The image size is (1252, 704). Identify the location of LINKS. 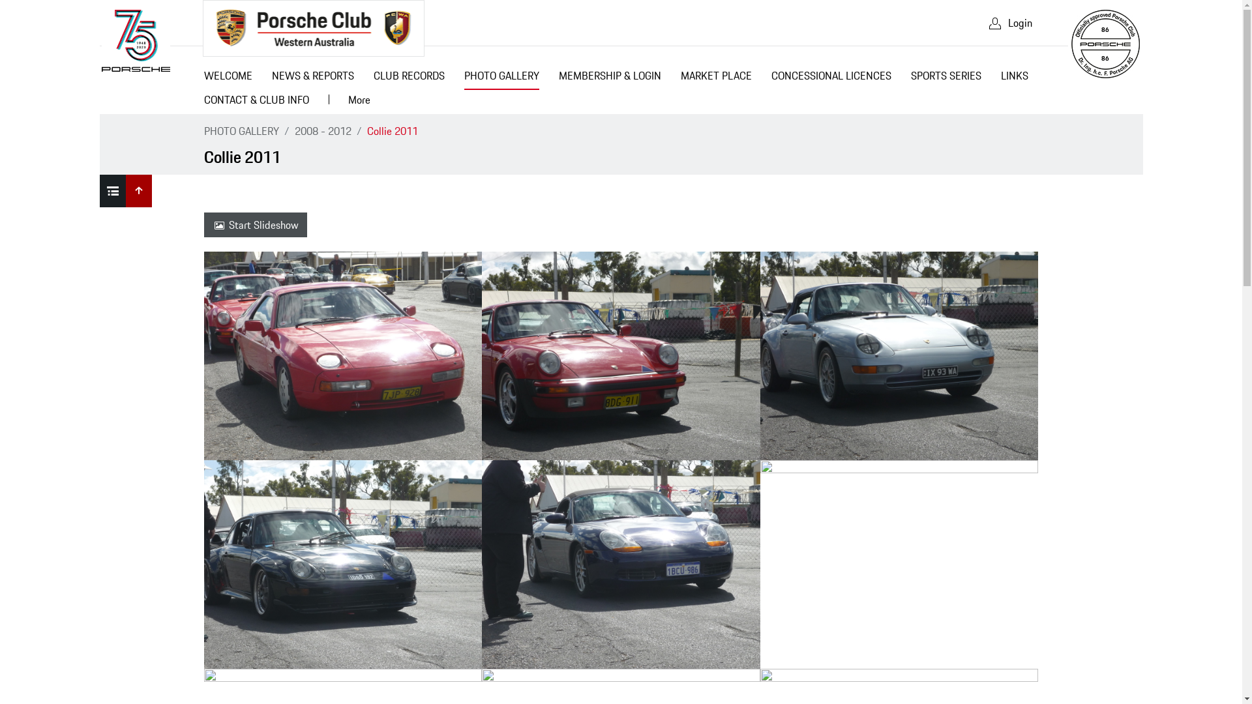
(1015, 78).